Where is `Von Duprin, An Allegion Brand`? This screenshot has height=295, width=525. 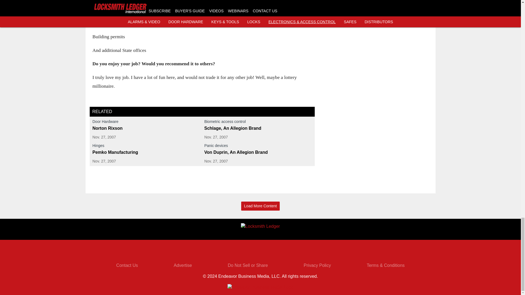 Von Duprin, An Allegion Brand is located at coordinates (258, 152).